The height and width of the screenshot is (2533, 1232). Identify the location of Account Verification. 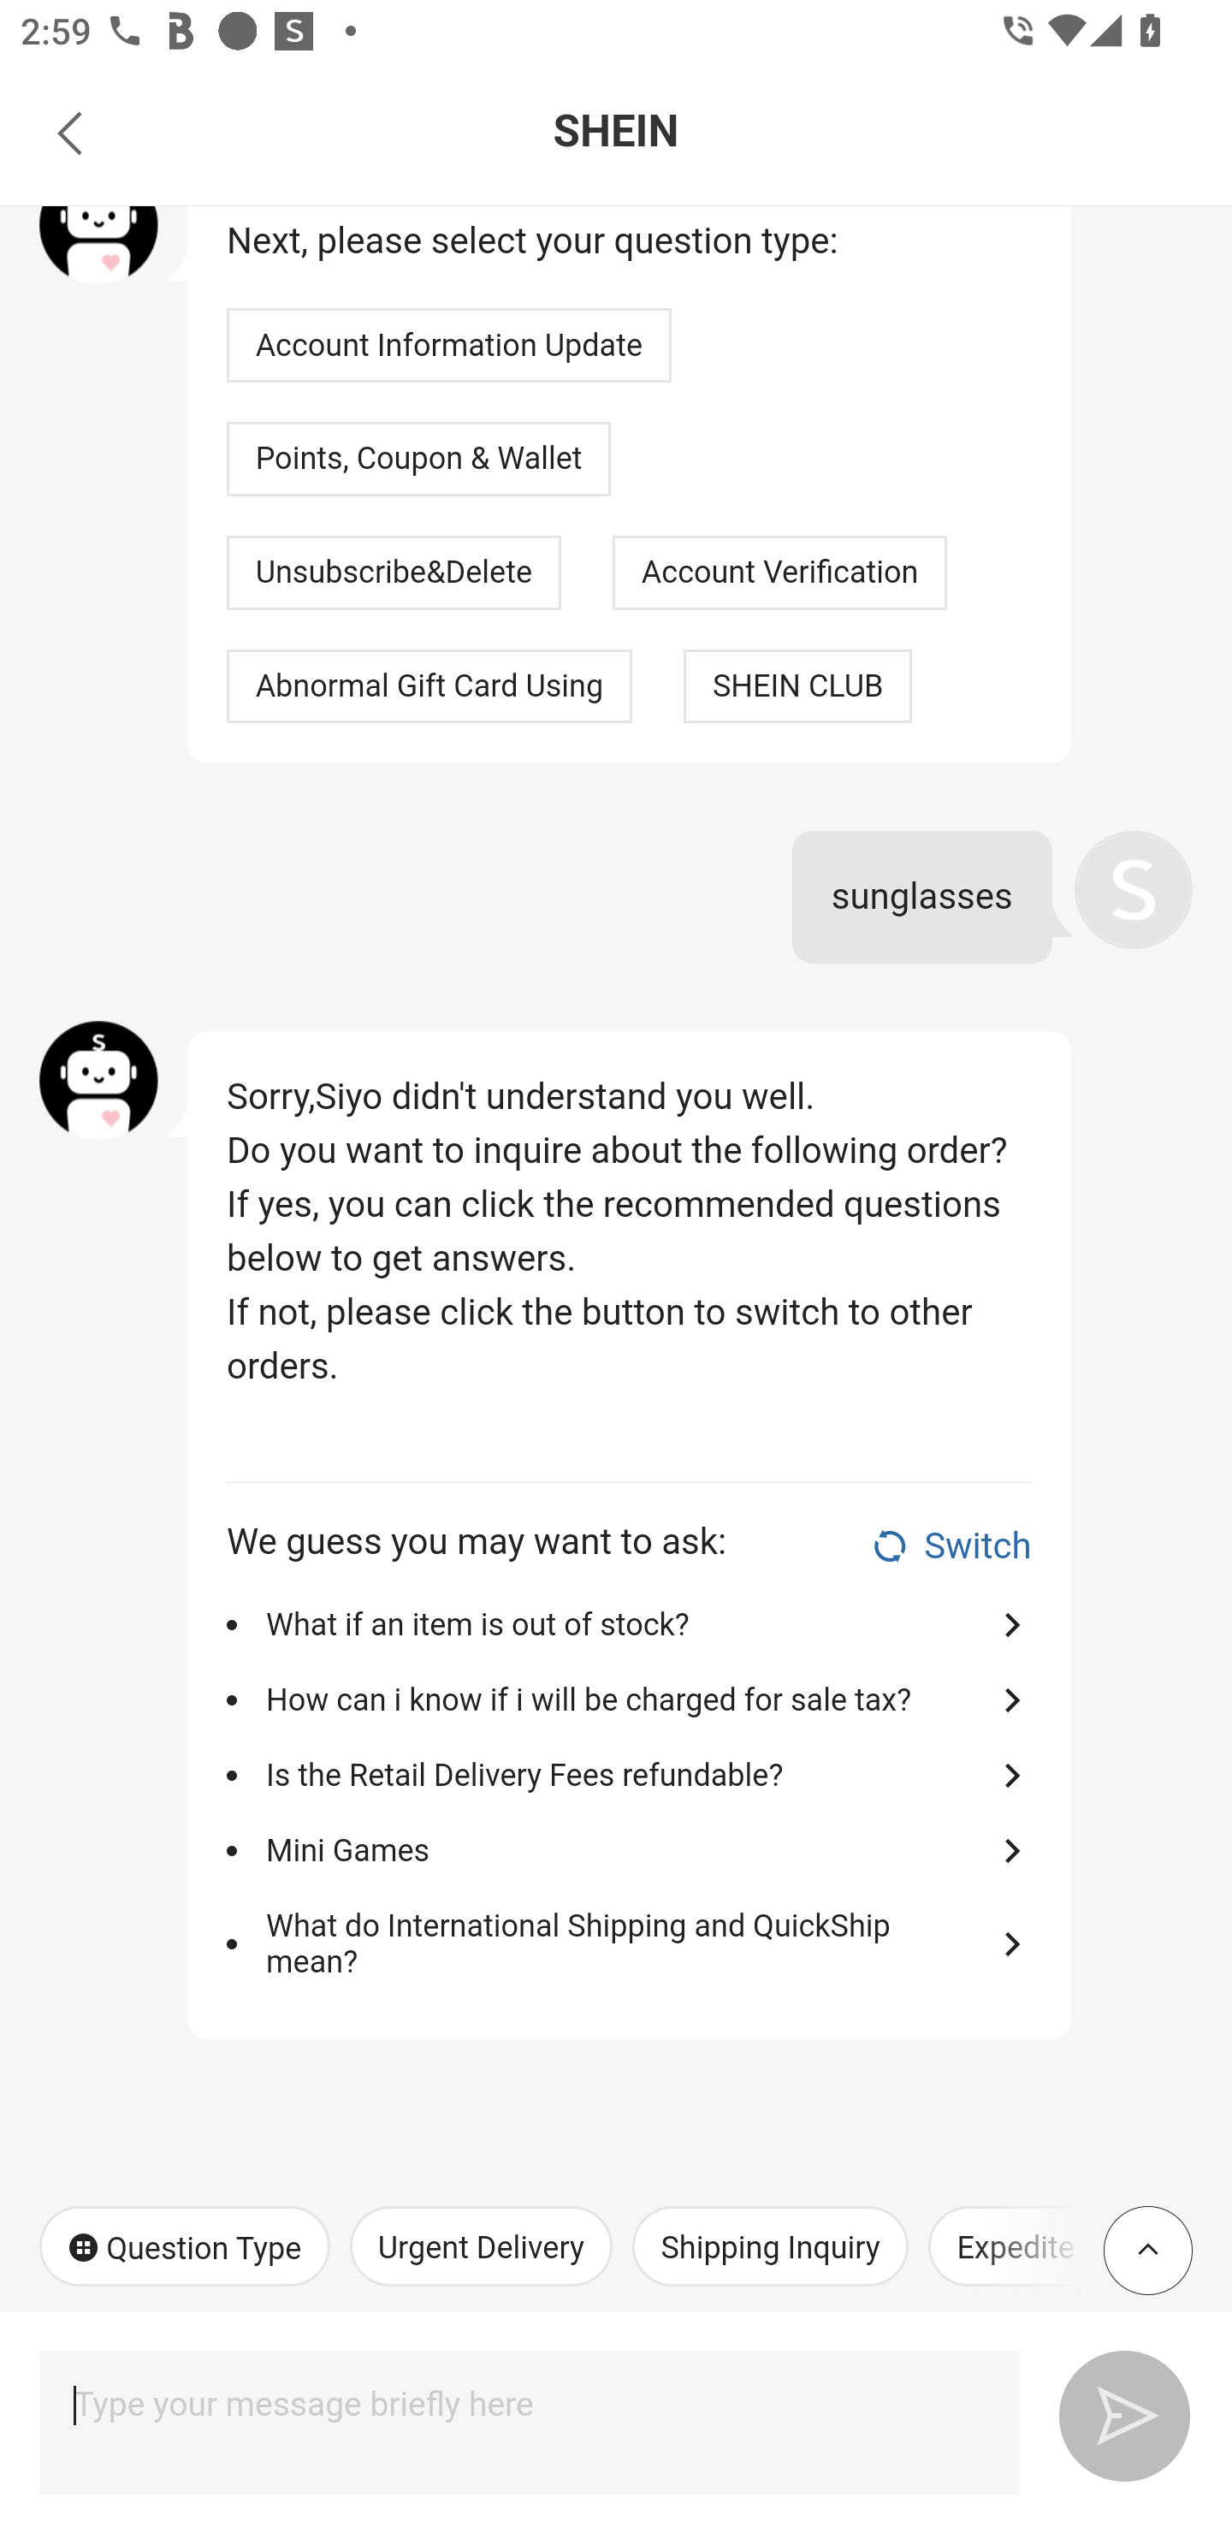
(780, 572).